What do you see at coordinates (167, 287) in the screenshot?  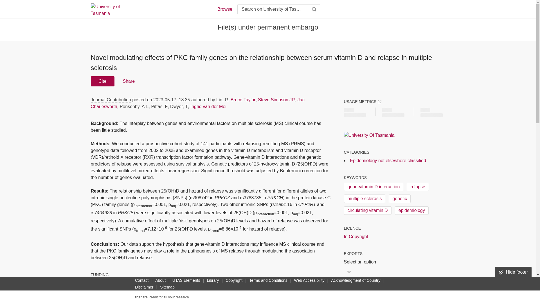 I see `Sitemap` at bounding box center [167, 287].